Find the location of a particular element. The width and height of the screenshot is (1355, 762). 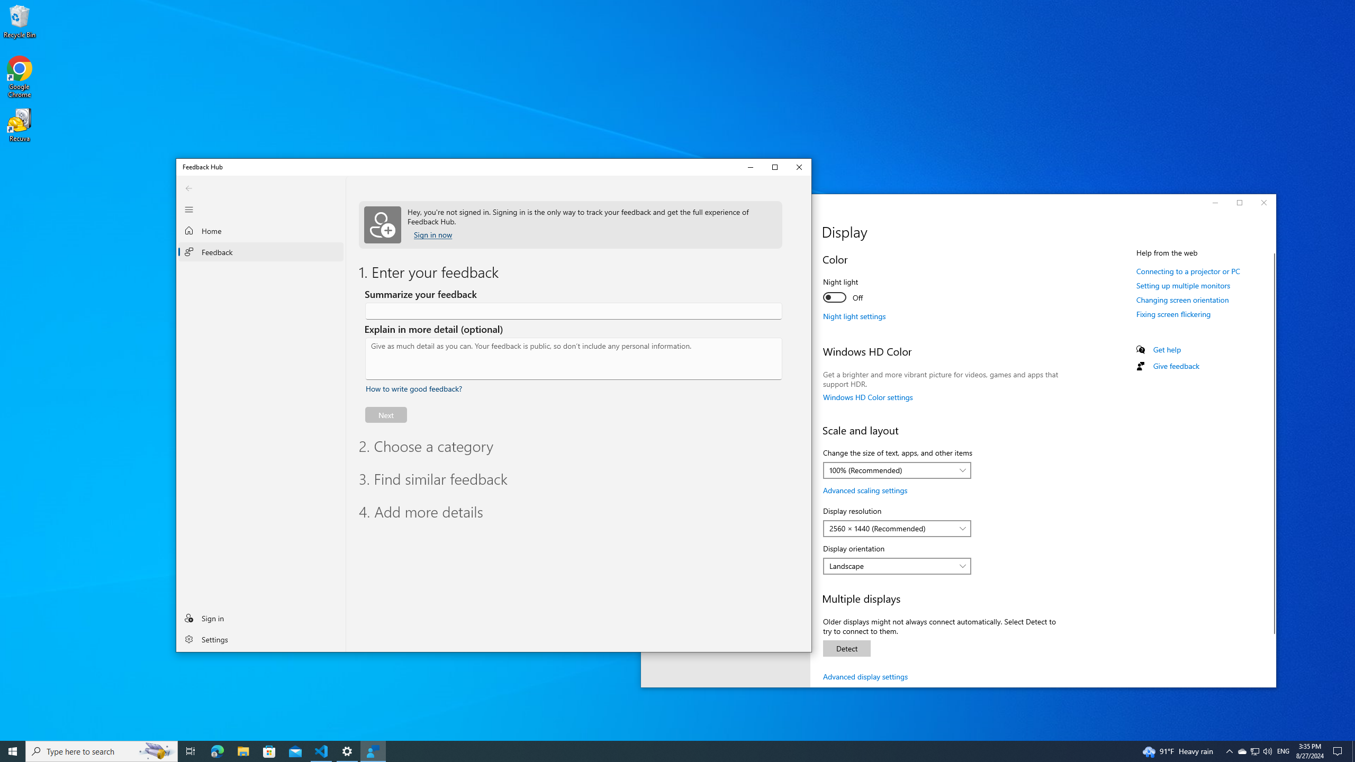

Running applications is located at coordinates (414, 388).